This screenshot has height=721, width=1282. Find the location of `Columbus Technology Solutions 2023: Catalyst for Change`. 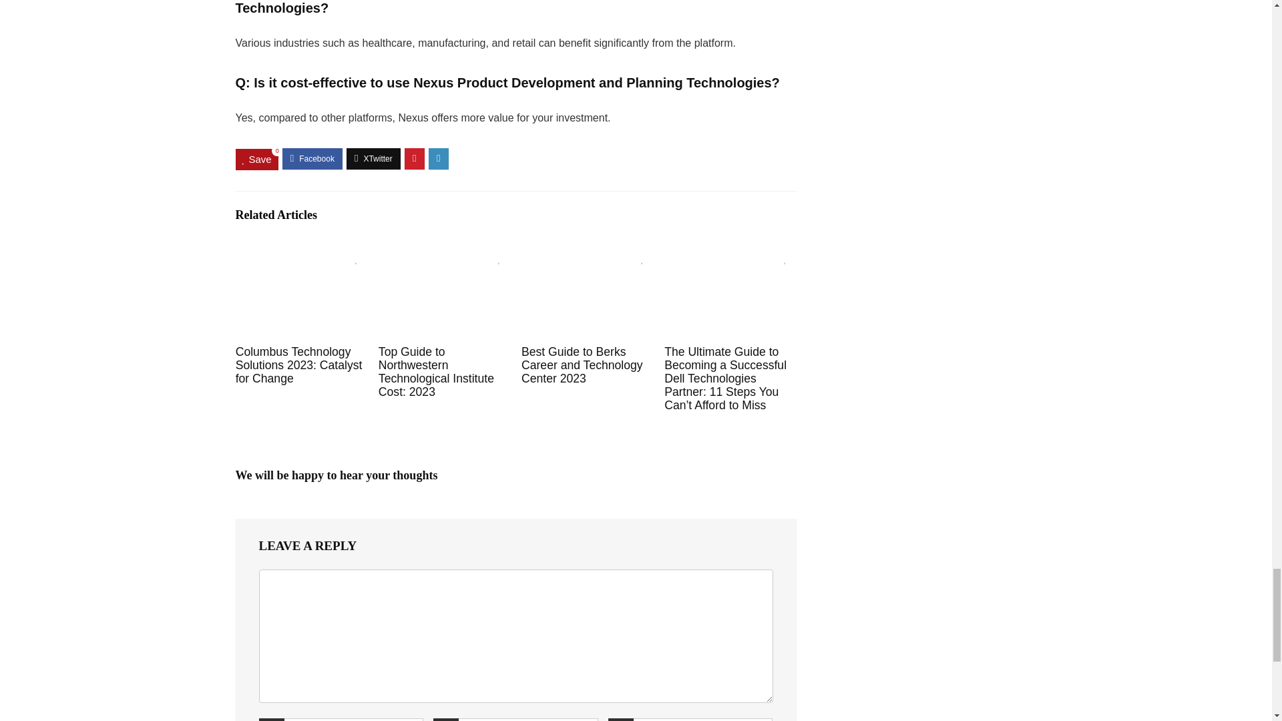

Columbus Technology Solutions 2023: Catalyst for Change is located at coordinates (299, 365).